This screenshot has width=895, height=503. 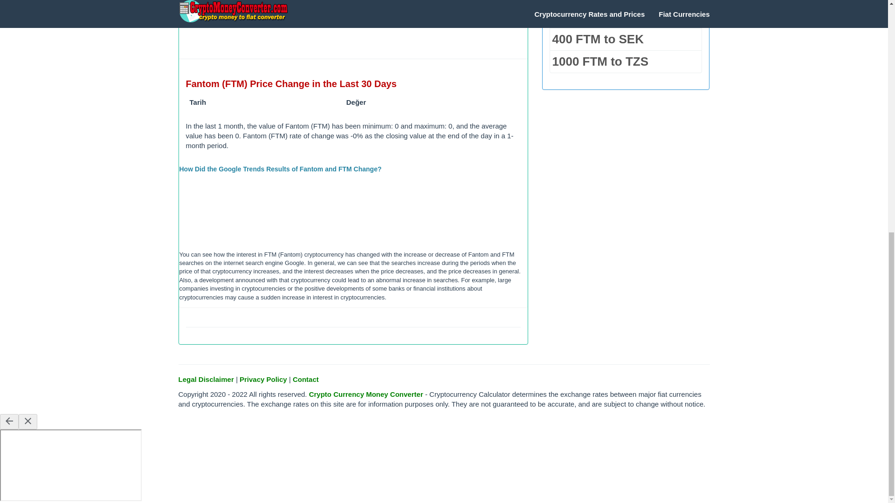 What do you see at coordinates (626, 3) in the screenshot?
I see `100000 FTM to NPR Convert` at bounding box center [626, 3].